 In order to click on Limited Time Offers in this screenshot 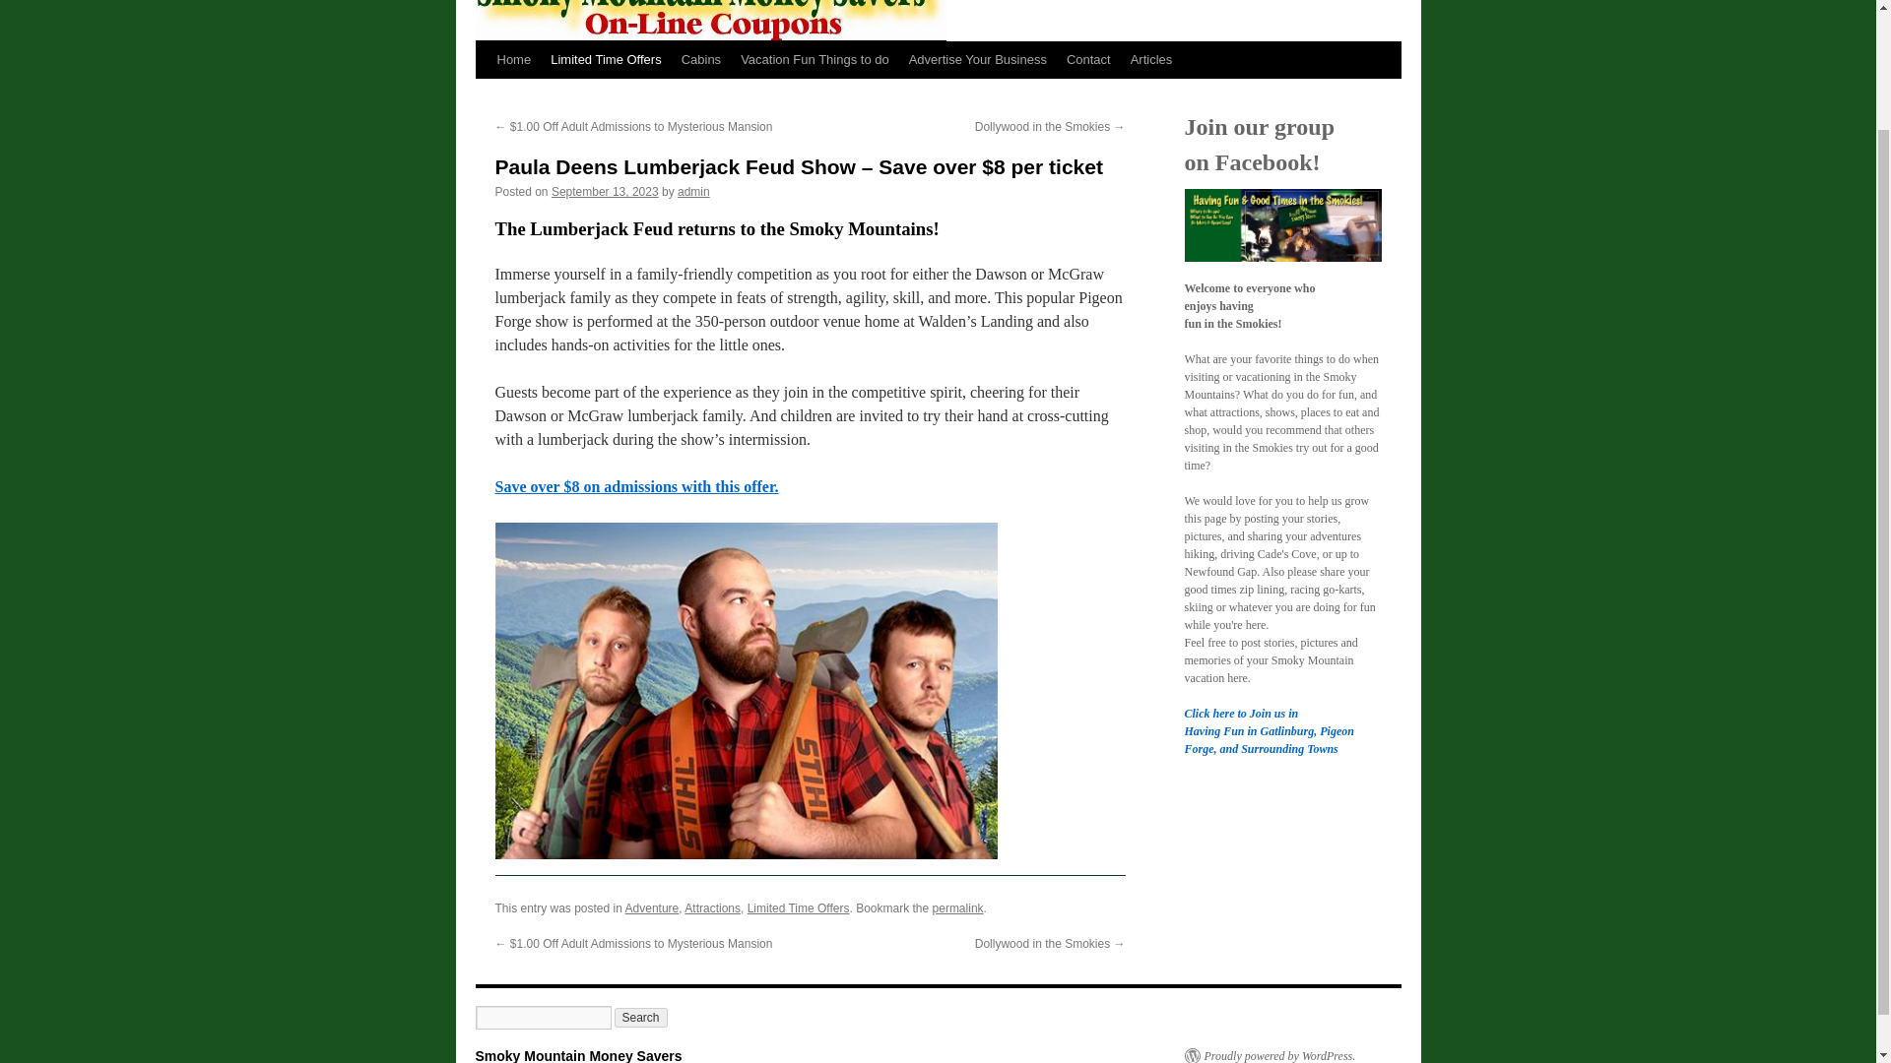, I will do `click(606, 59)`.